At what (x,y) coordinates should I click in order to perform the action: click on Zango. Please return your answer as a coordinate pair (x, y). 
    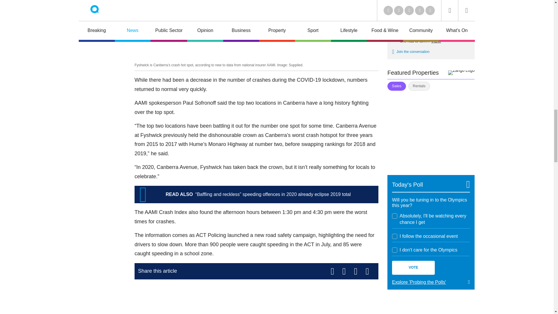
    Looking at the image, I should click on (461, 73).